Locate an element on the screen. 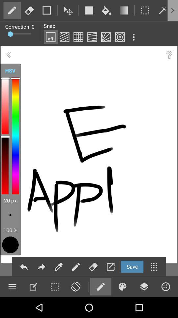 The height and width of the screenshot is (318, 178). open more options is located at coordinates (175, 10).